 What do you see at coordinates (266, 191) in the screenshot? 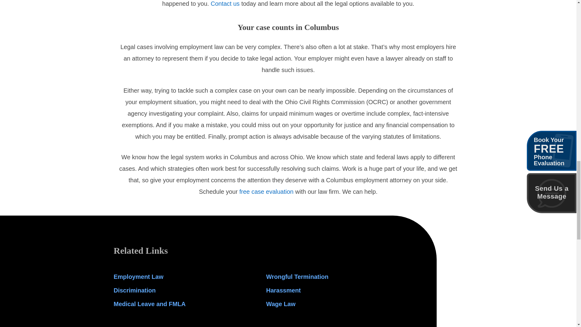
I see `Free Case Evaluation` at bounding box center [266, 191].